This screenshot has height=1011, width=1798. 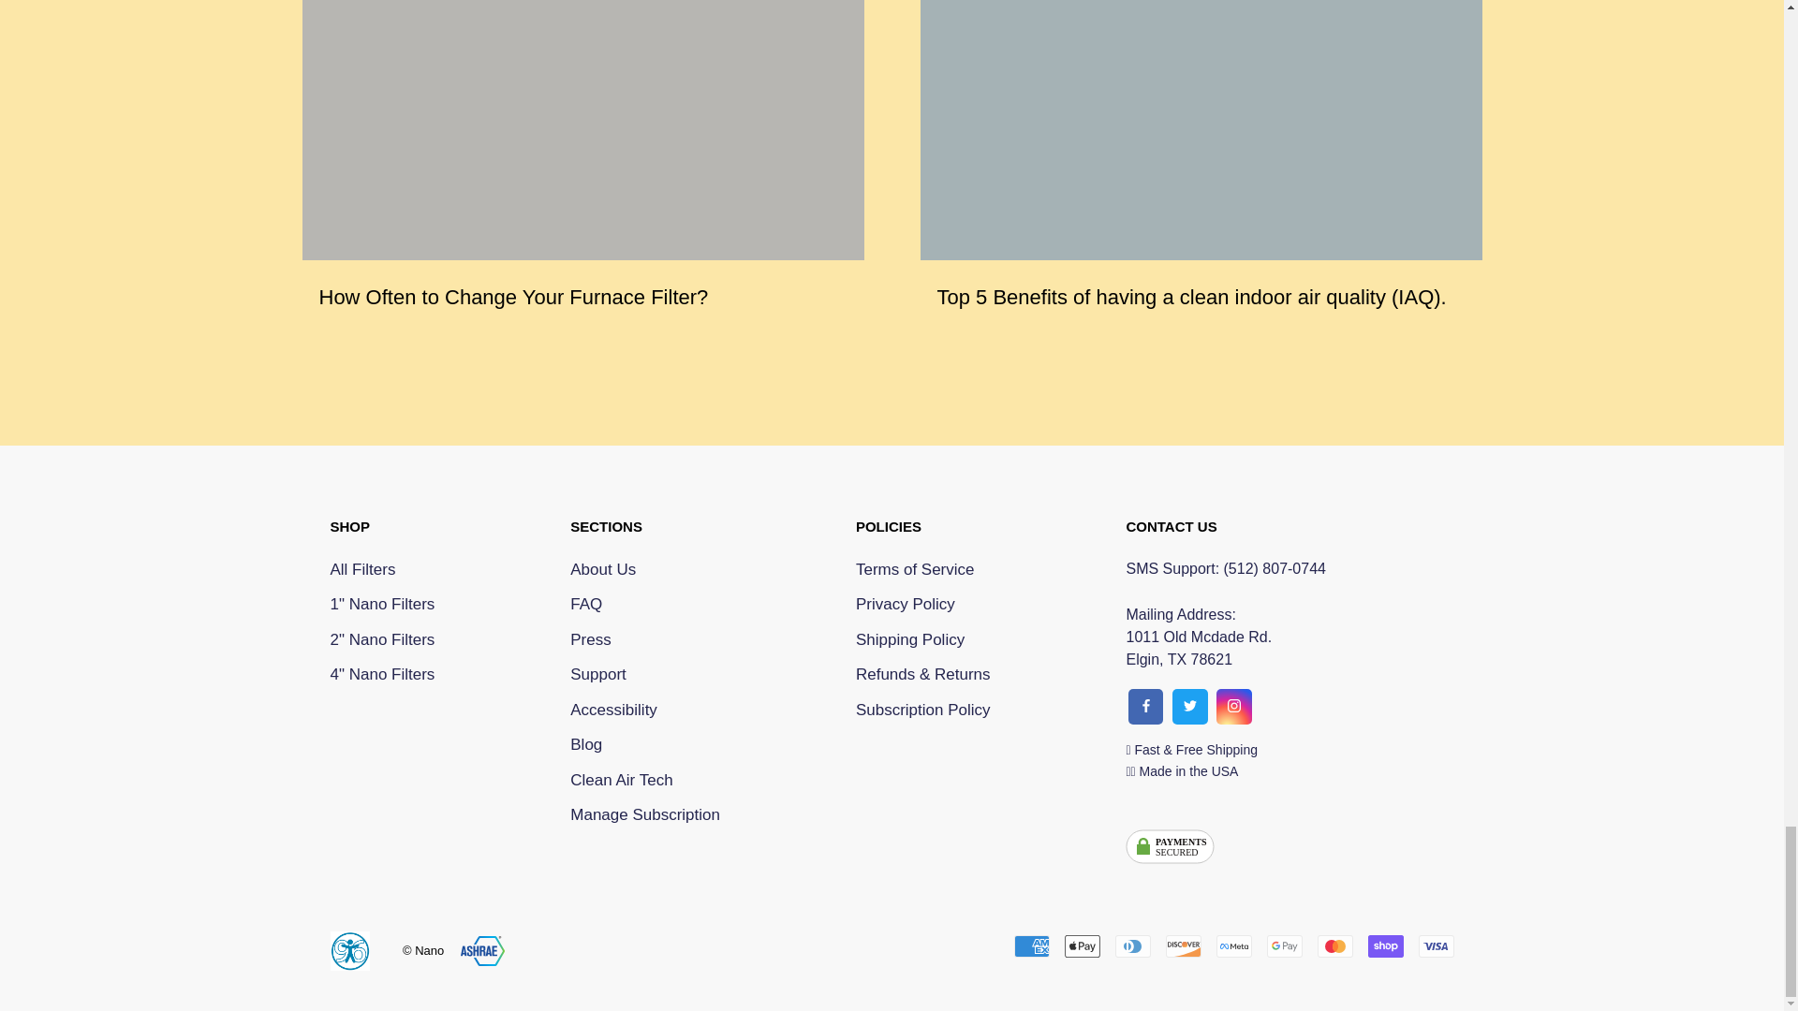 I want to click on Facebook, so click(x=1283, y=945).